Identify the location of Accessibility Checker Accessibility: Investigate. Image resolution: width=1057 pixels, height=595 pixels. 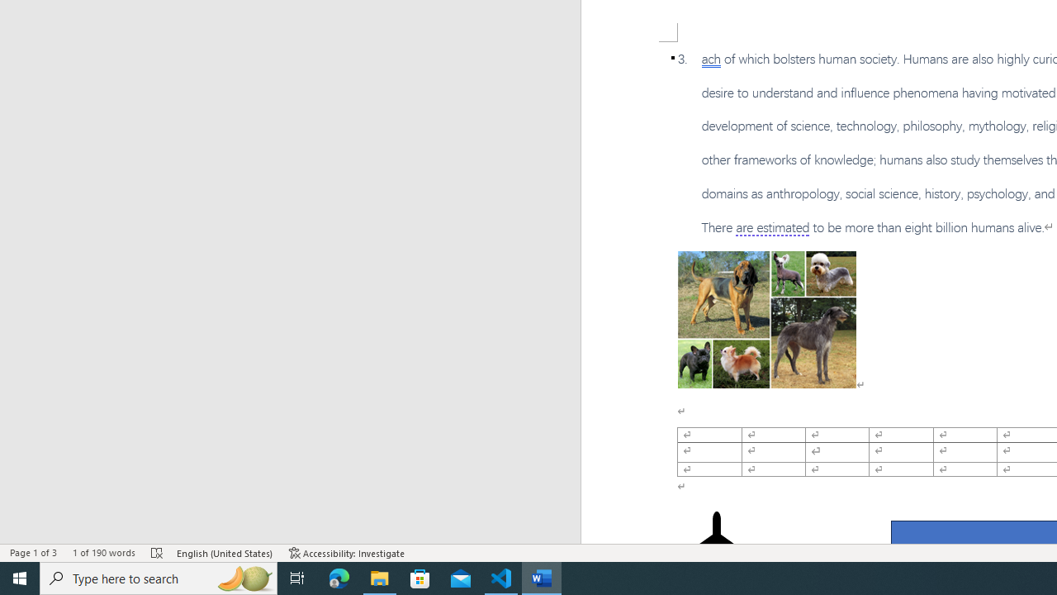
(347, 552).